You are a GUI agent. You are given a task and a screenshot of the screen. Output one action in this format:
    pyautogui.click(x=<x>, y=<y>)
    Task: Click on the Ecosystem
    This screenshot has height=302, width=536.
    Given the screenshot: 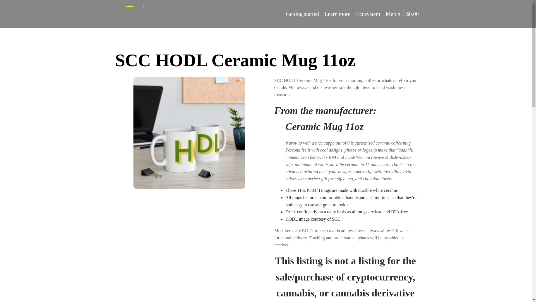 What is the action you would take?
    pyautogui.click(x=368, y=14)
    